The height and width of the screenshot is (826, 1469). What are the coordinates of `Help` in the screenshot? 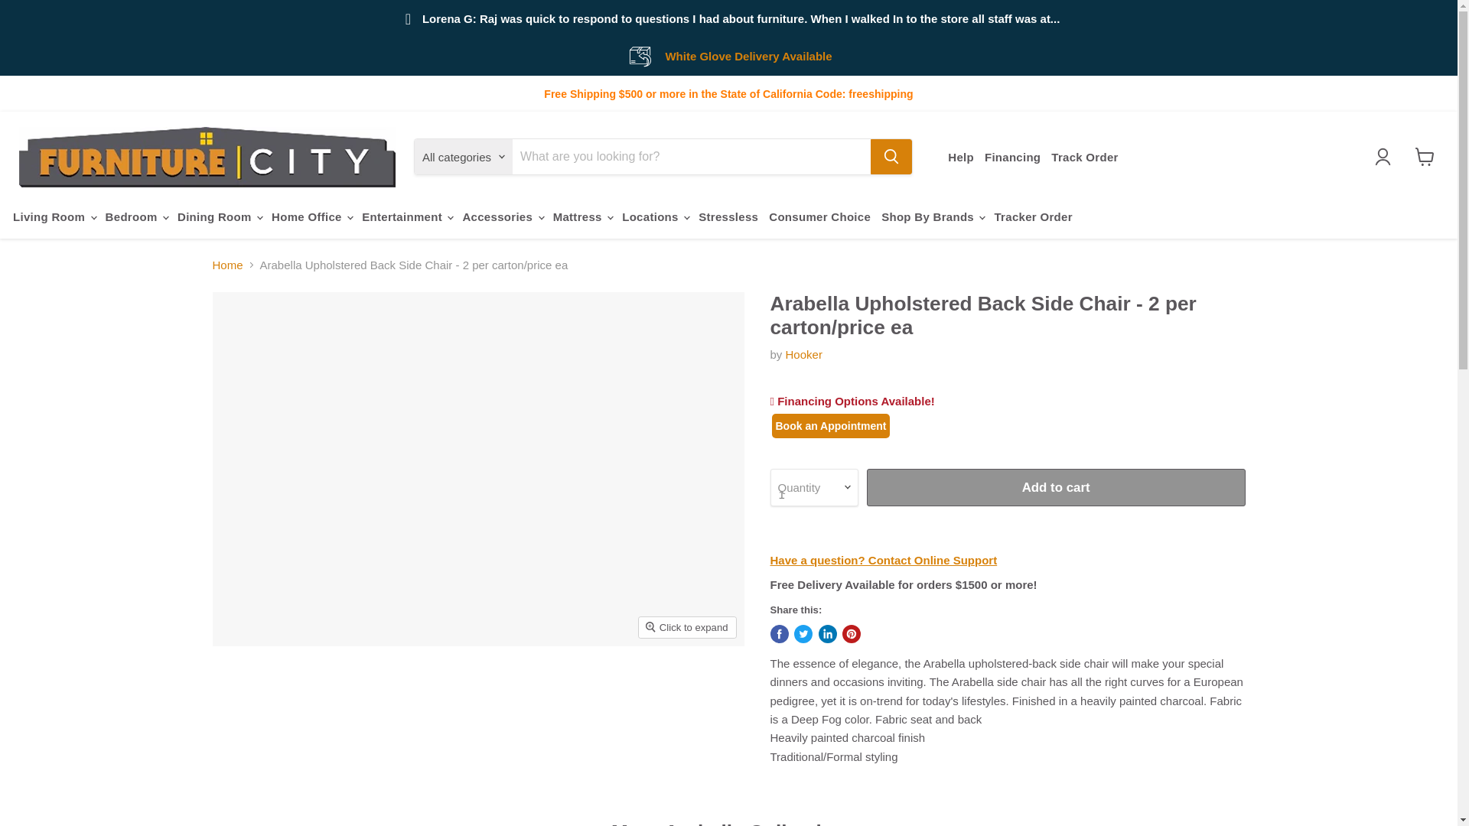 It's located at (960, 156).